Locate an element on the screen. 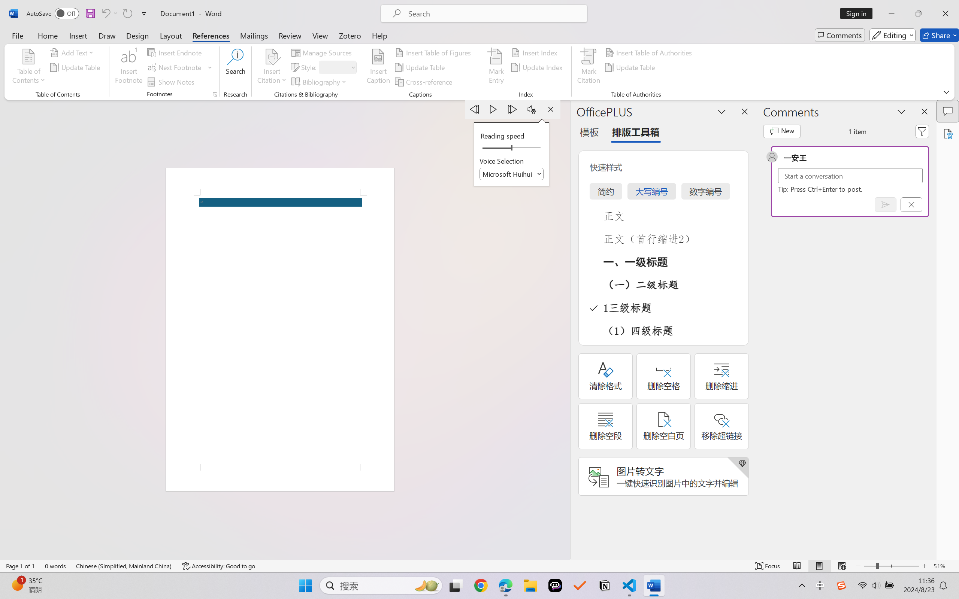  Update Index is located at coordinates (538, 67).